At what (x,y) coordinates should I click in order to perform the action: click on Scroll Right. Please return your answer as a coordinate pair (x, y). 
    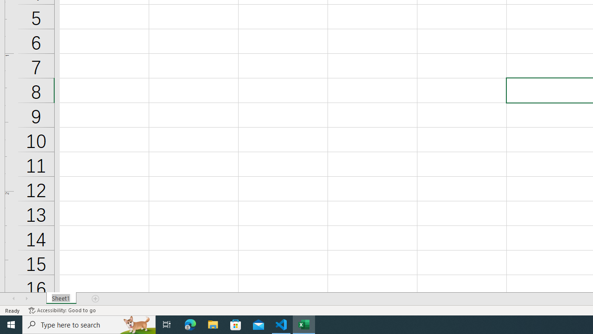
    Looking at the image, I should click on (26, 299).